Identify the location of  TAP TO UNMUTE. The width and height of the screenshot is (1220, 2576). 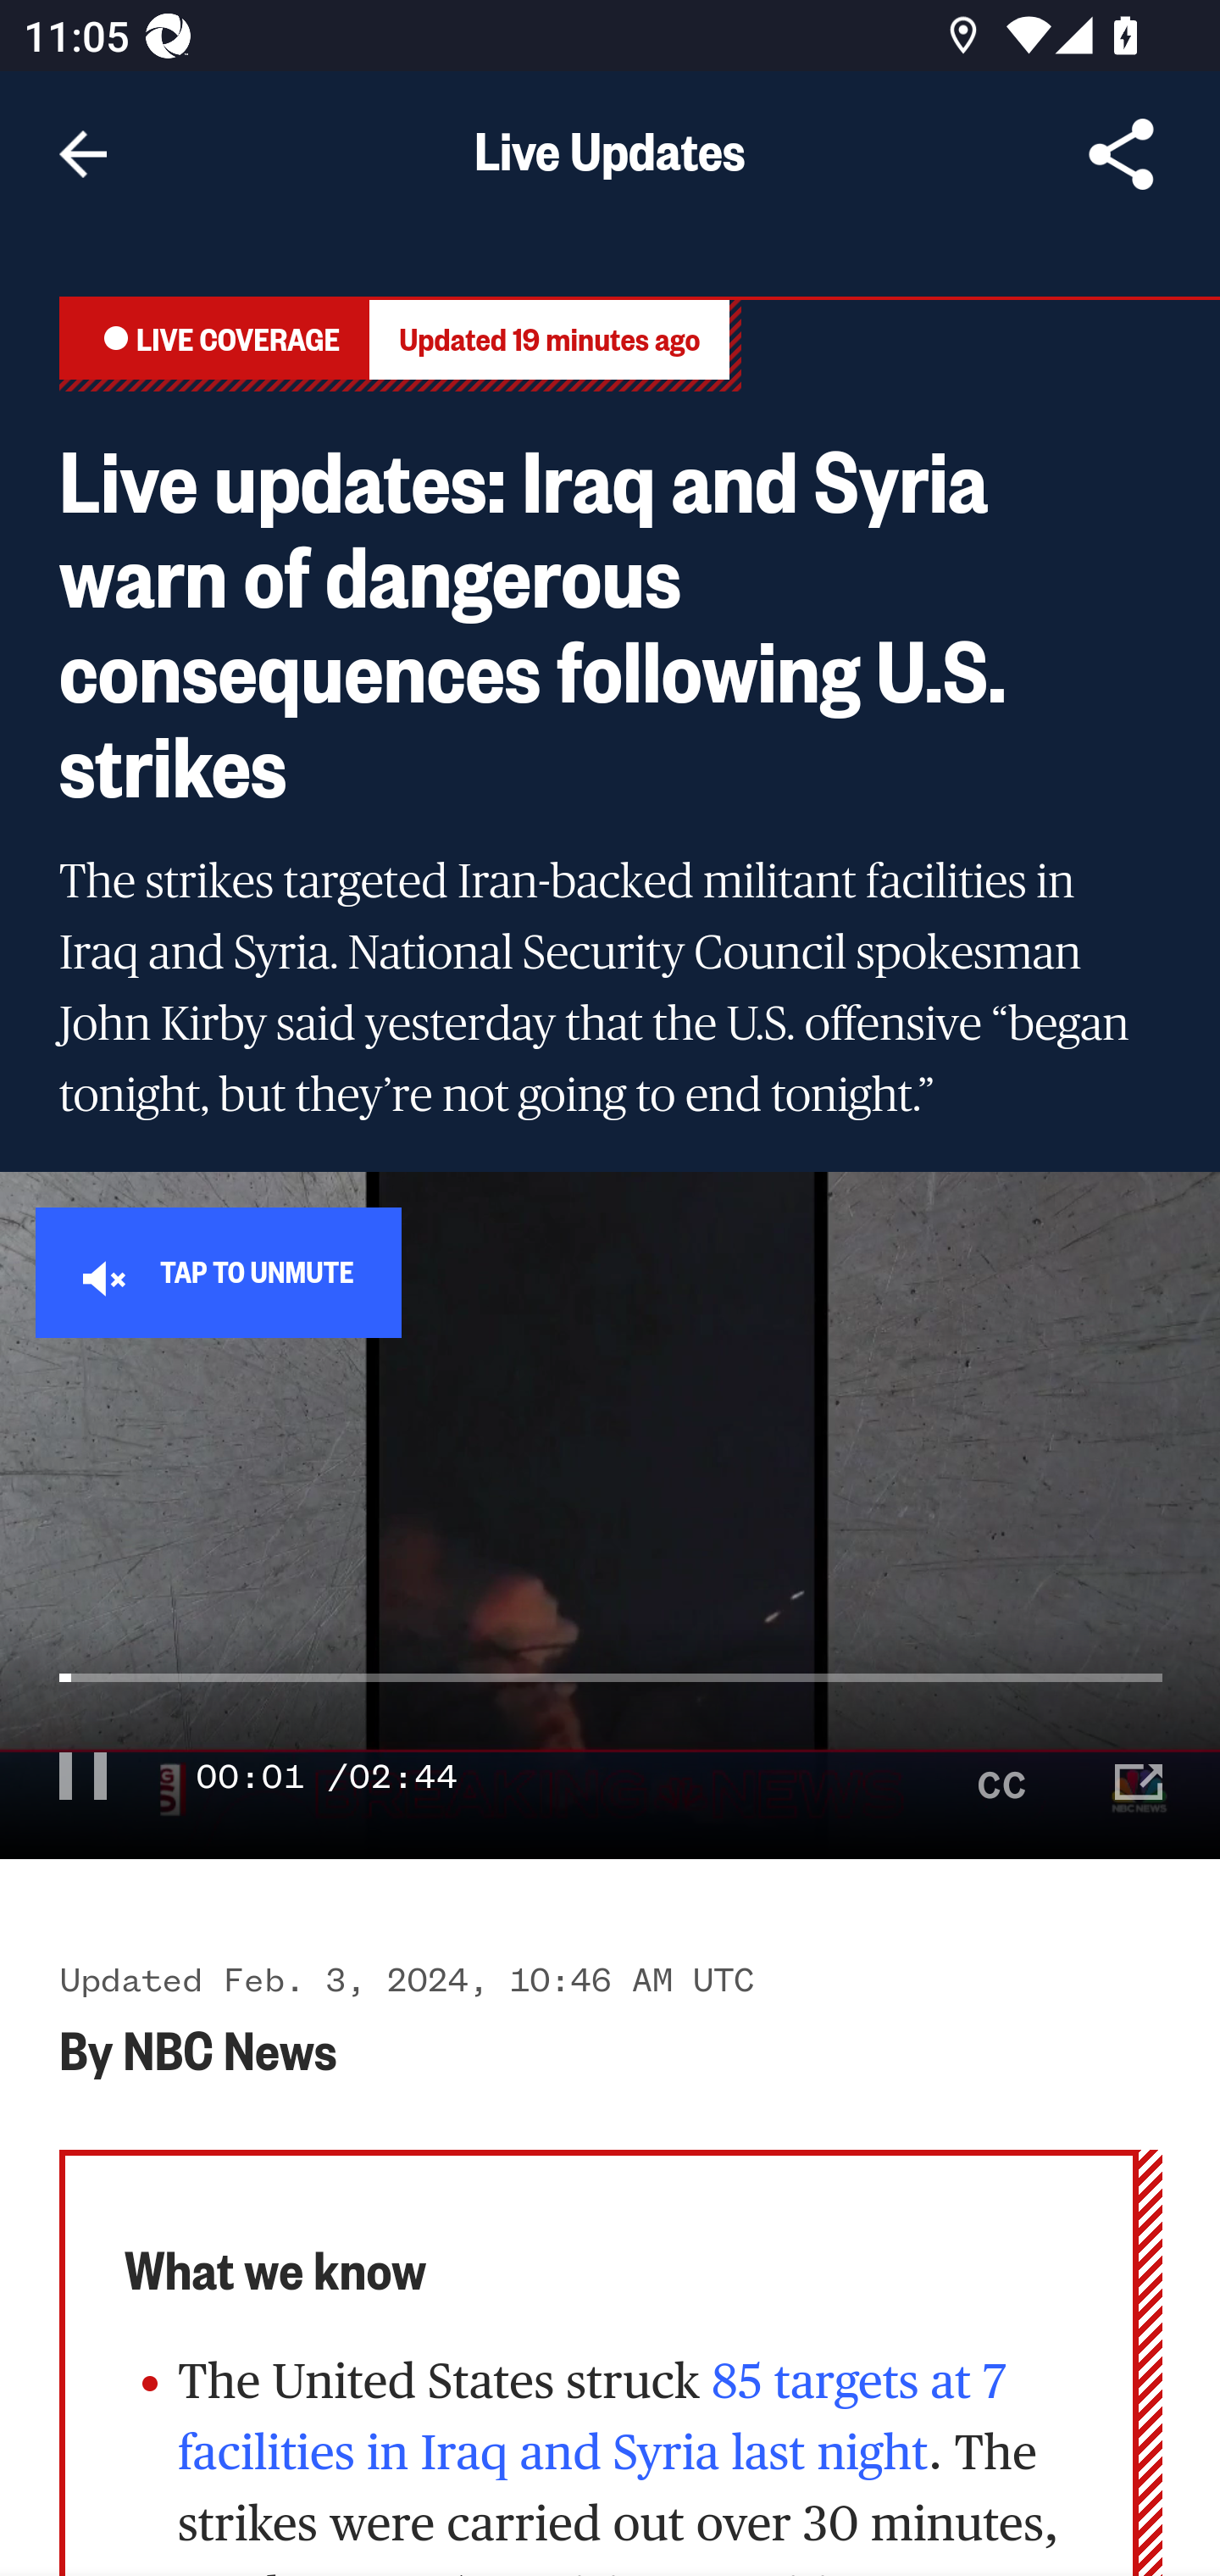
(219, 1271).